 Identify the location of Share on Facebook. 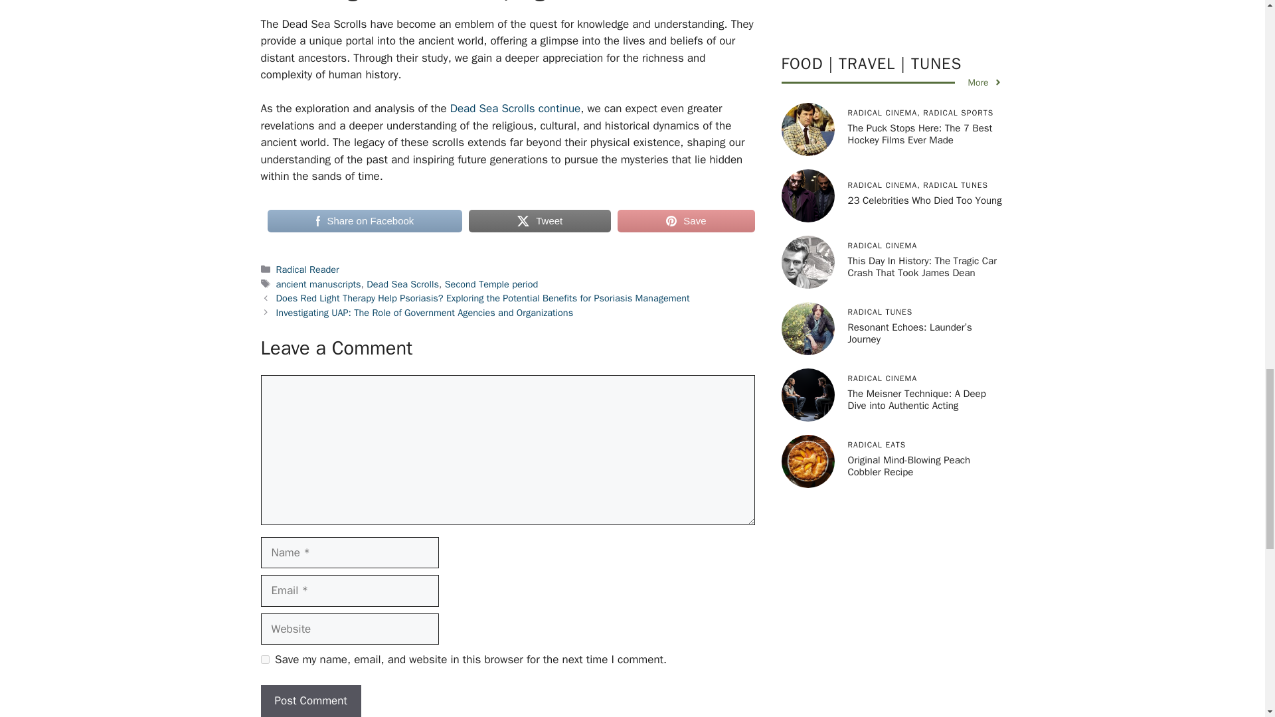
(364, 221).